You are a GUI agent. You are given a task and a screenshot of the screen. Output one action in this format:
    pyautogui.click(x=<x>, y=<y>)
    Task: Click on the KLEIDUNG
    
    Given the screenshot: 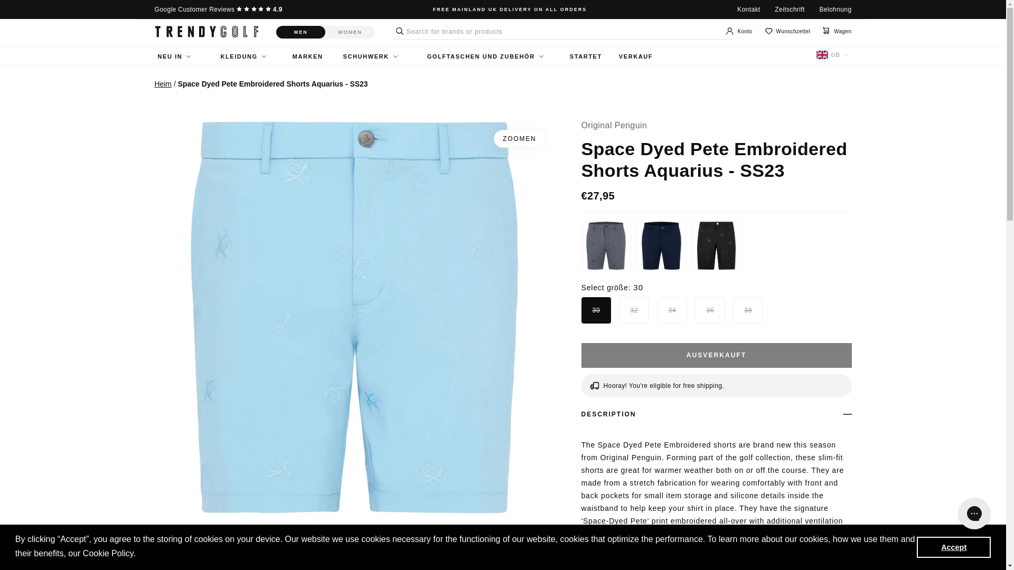 What is the action you would take?
    pyautogui.click(x=242, y=56)
    